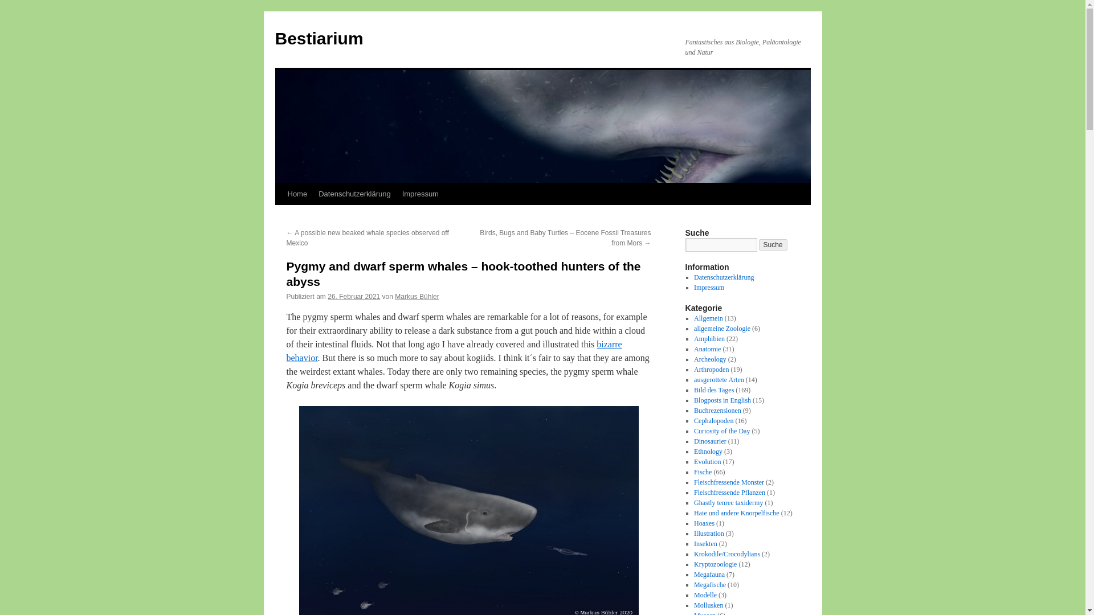  Describe the element at coordinates (713, 390) in the screenshot. I see `Bild des Tages` at that location.